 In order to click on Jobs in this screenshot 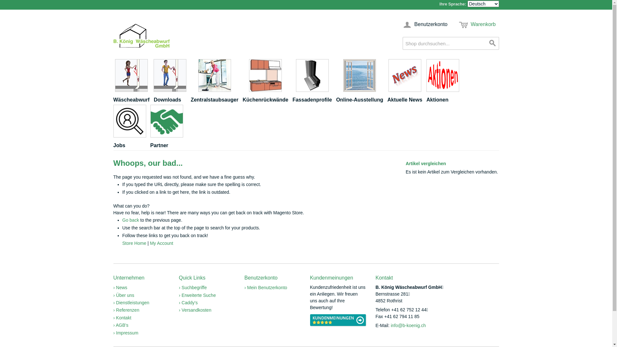, I will do `click(132, 128)`.